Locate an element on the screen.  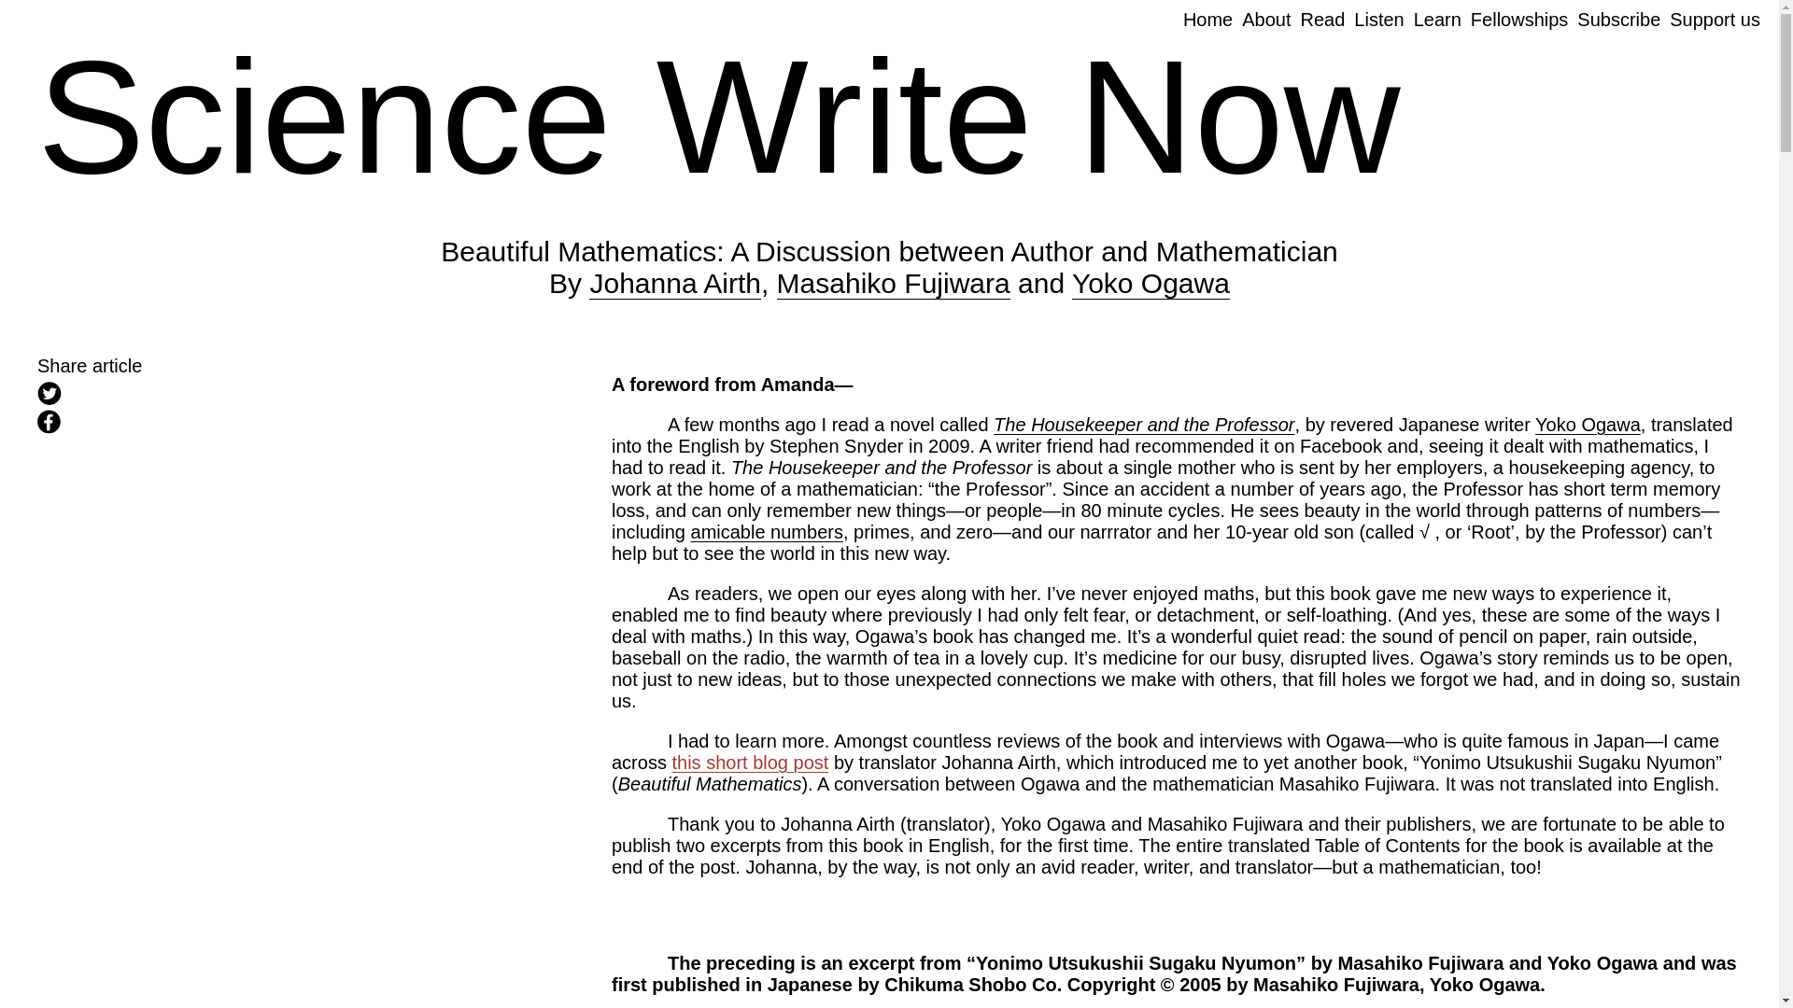
Read is located at coordinates (1322, 19).